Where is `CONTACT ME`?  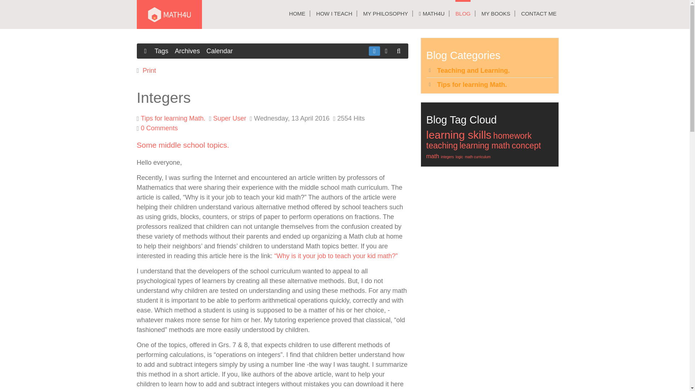
CONTACT ME is located at coordinates (539, 13).